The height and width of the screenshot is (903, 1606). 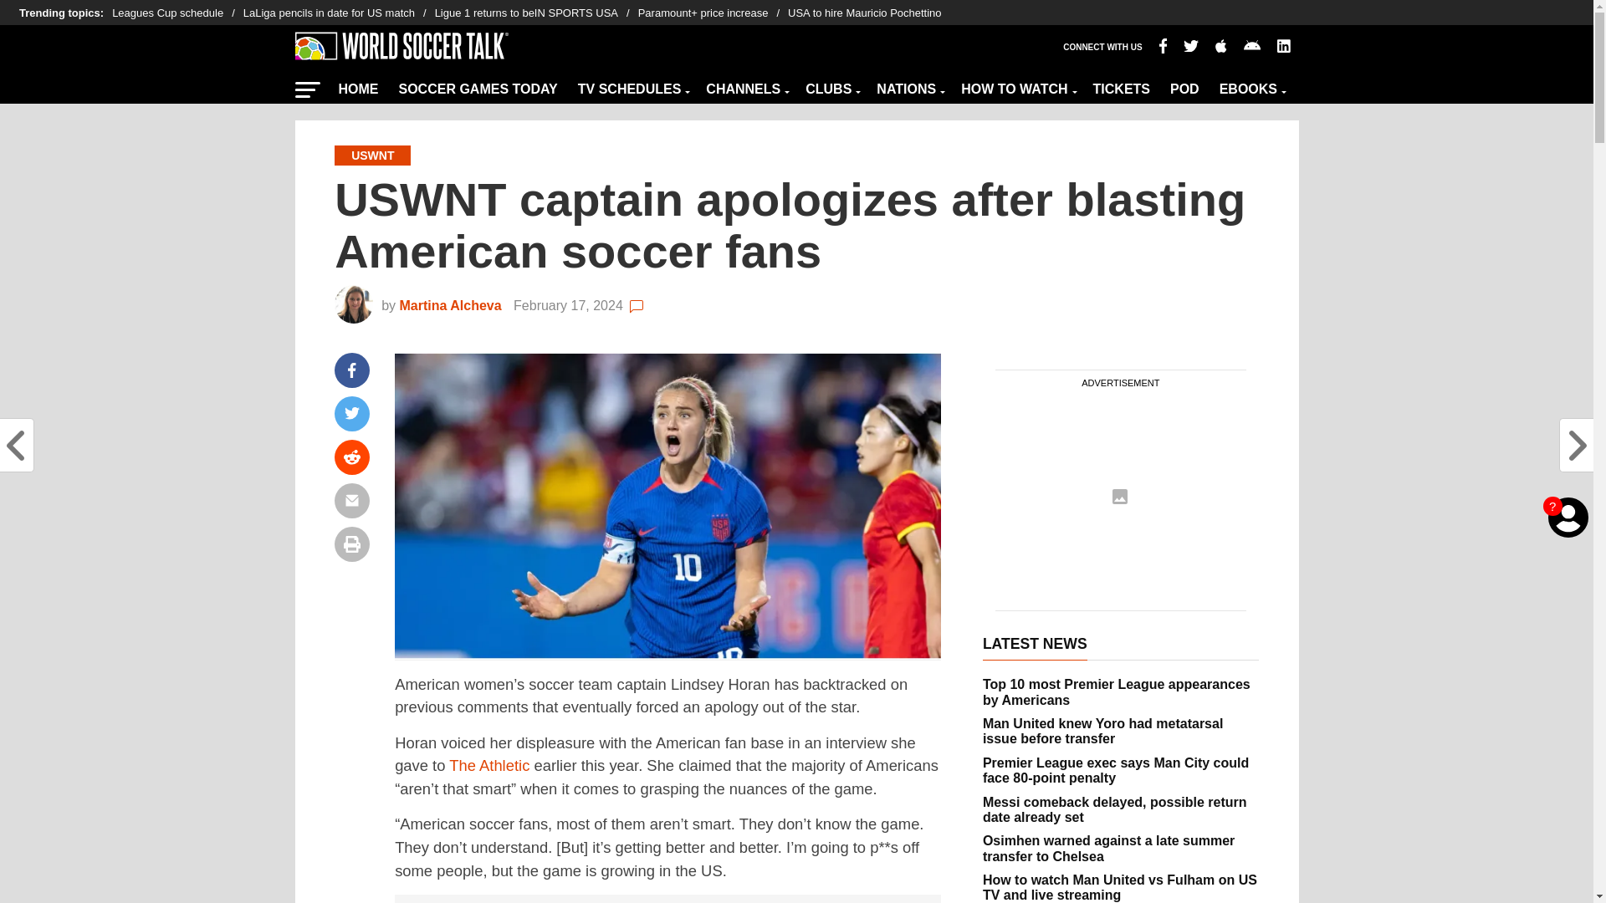 I want to click on SOCCER GAMES TODAY, so click(x=477, y=85).